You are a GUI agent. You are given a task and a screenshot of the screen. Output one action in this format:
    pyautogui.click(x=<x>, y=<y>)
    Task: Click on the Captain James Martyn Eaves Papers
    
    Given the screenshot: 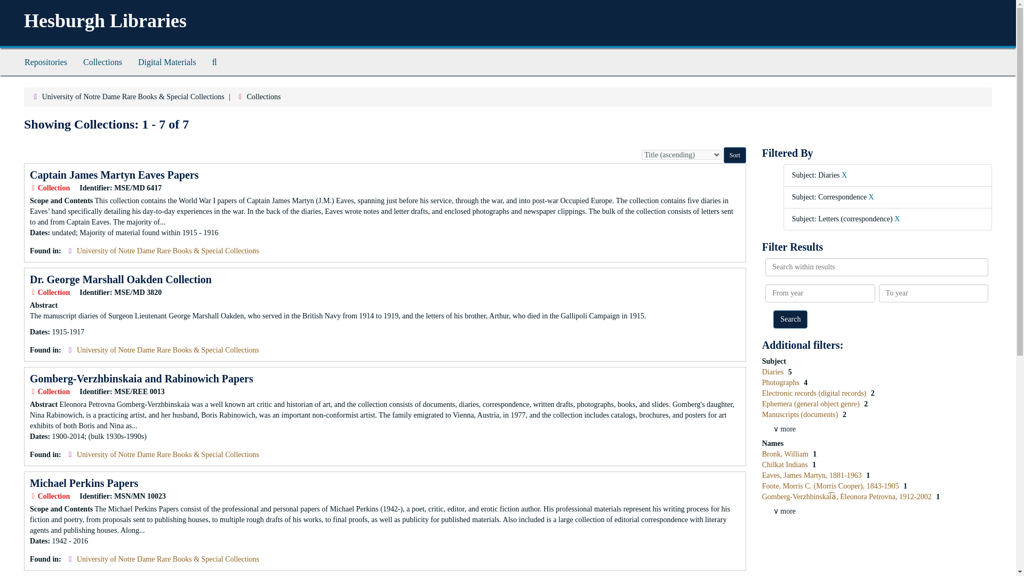 What is the action you would take?
    pyautogui.click(x=114, y=175)
    